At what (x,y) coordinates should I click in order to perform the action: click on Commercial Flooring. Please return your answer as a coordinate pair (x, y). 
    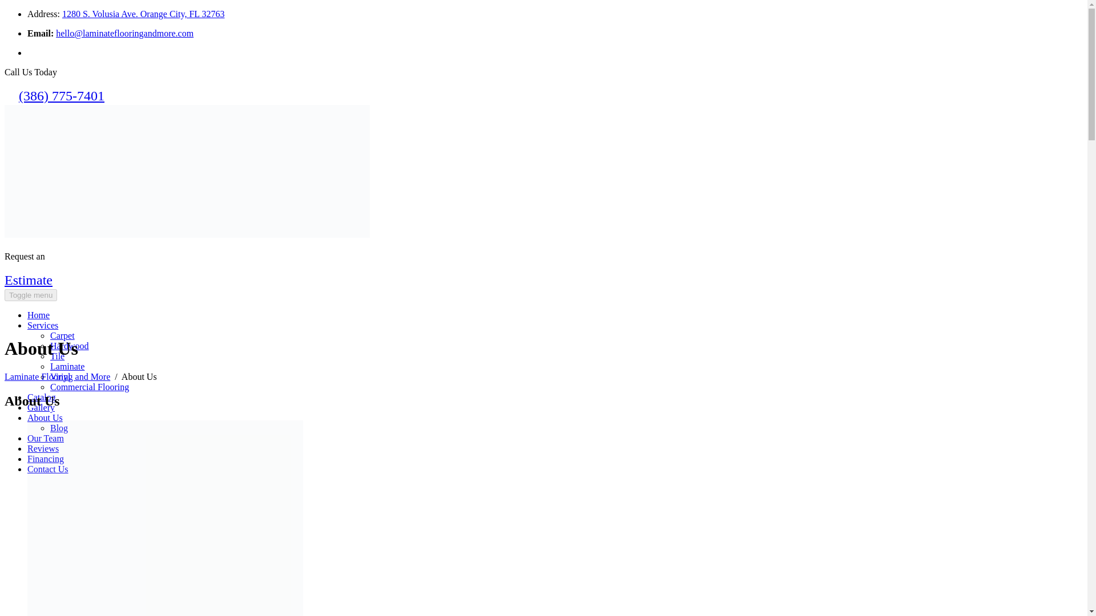
    Looking at the image, I should click on (90, 387).